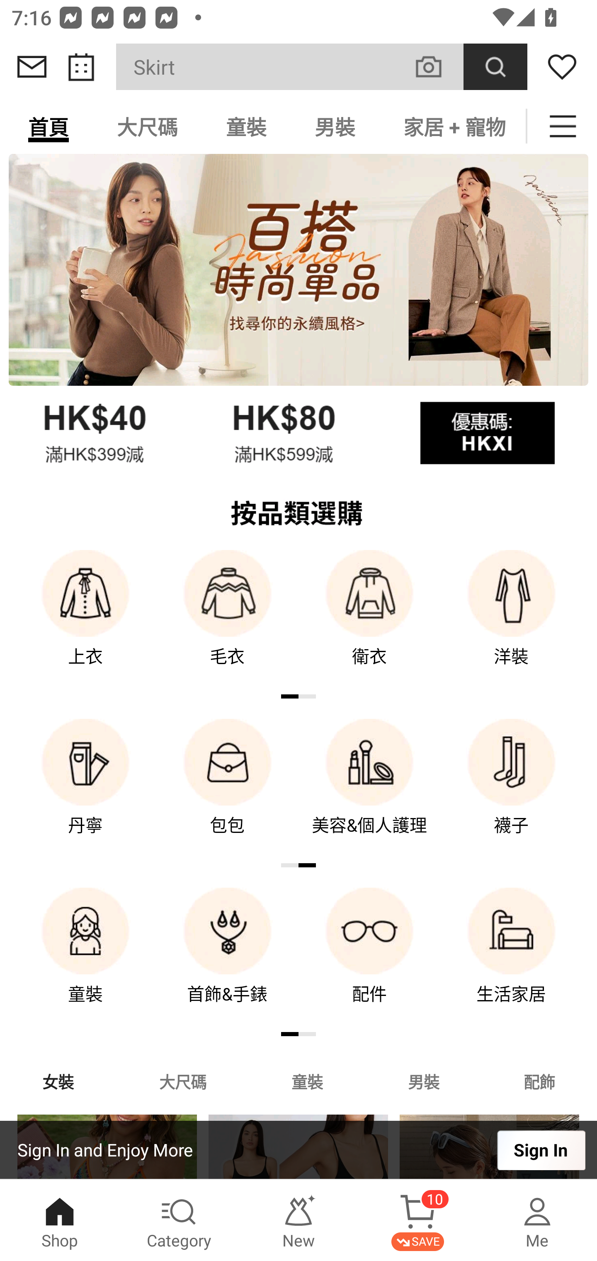 The height and width of the screenshot is (1261, 597). What do you see at coordinates (246, 126) in the screenshot?
I see `童裝` at bounding box center [246, 126].